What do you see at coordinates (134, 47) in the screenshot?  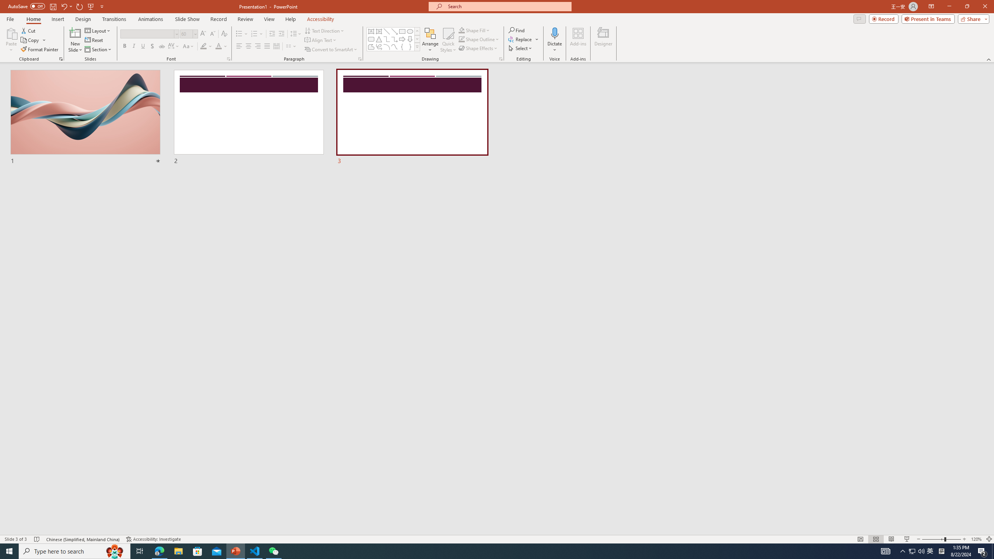 I see `Italic` at bounding box center [134, 47].